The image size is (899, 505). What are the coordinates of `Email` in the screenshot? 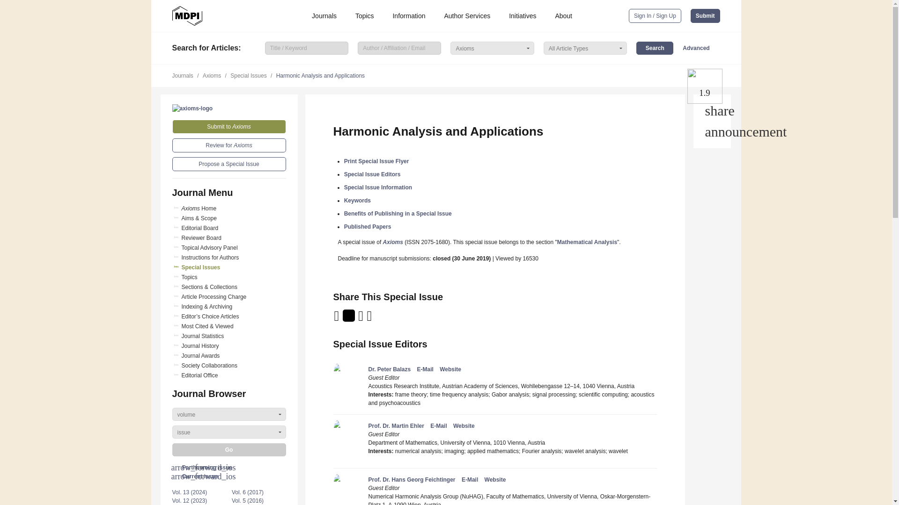 It's located at (337, 319).